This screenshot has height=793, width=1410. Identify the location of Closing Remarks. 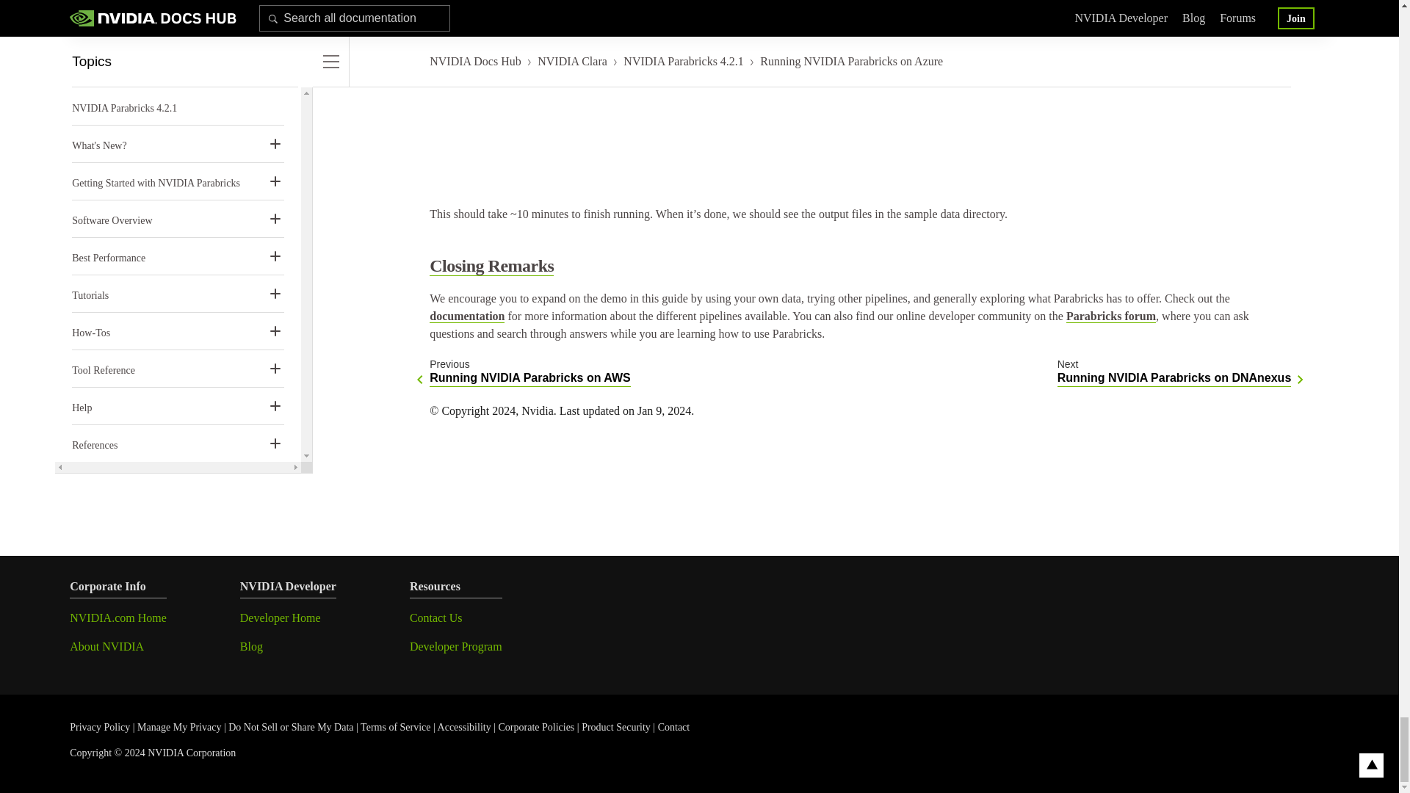
(467, 316).